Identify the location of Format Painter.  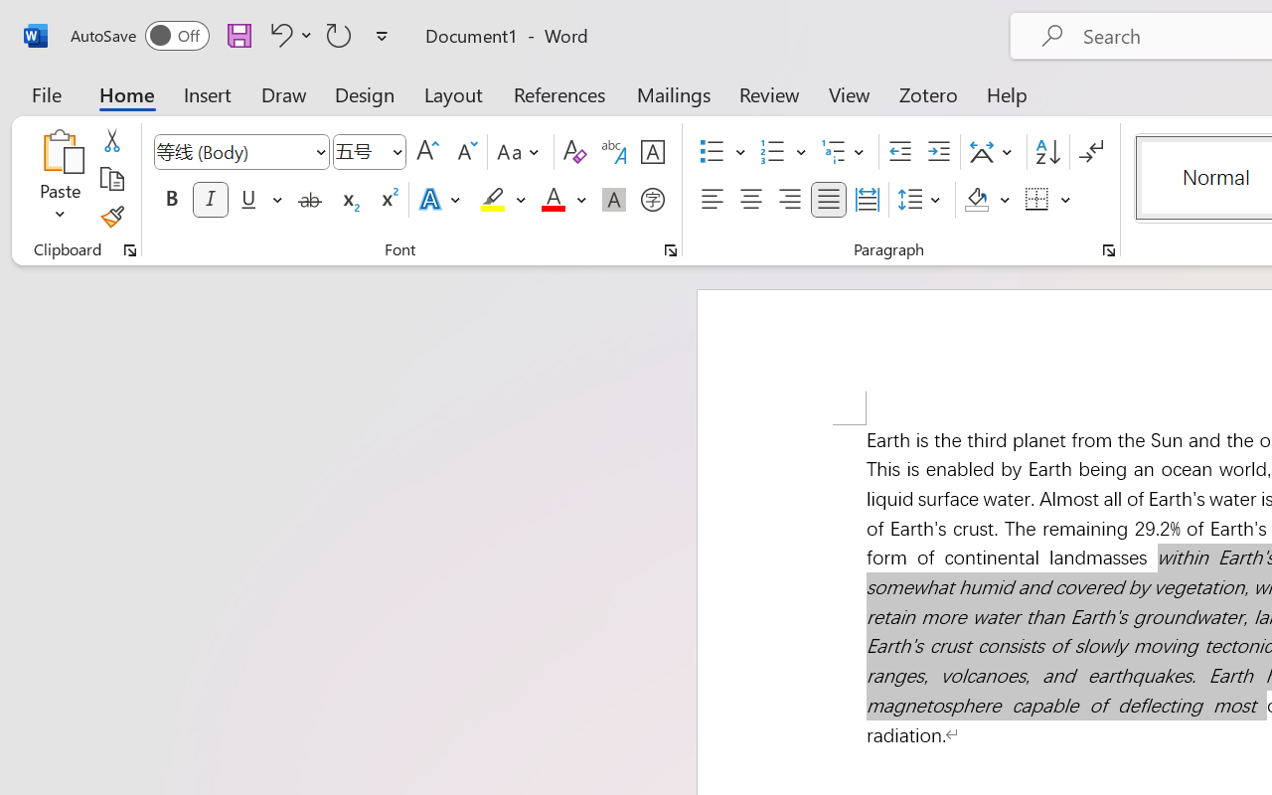
(111, 217).